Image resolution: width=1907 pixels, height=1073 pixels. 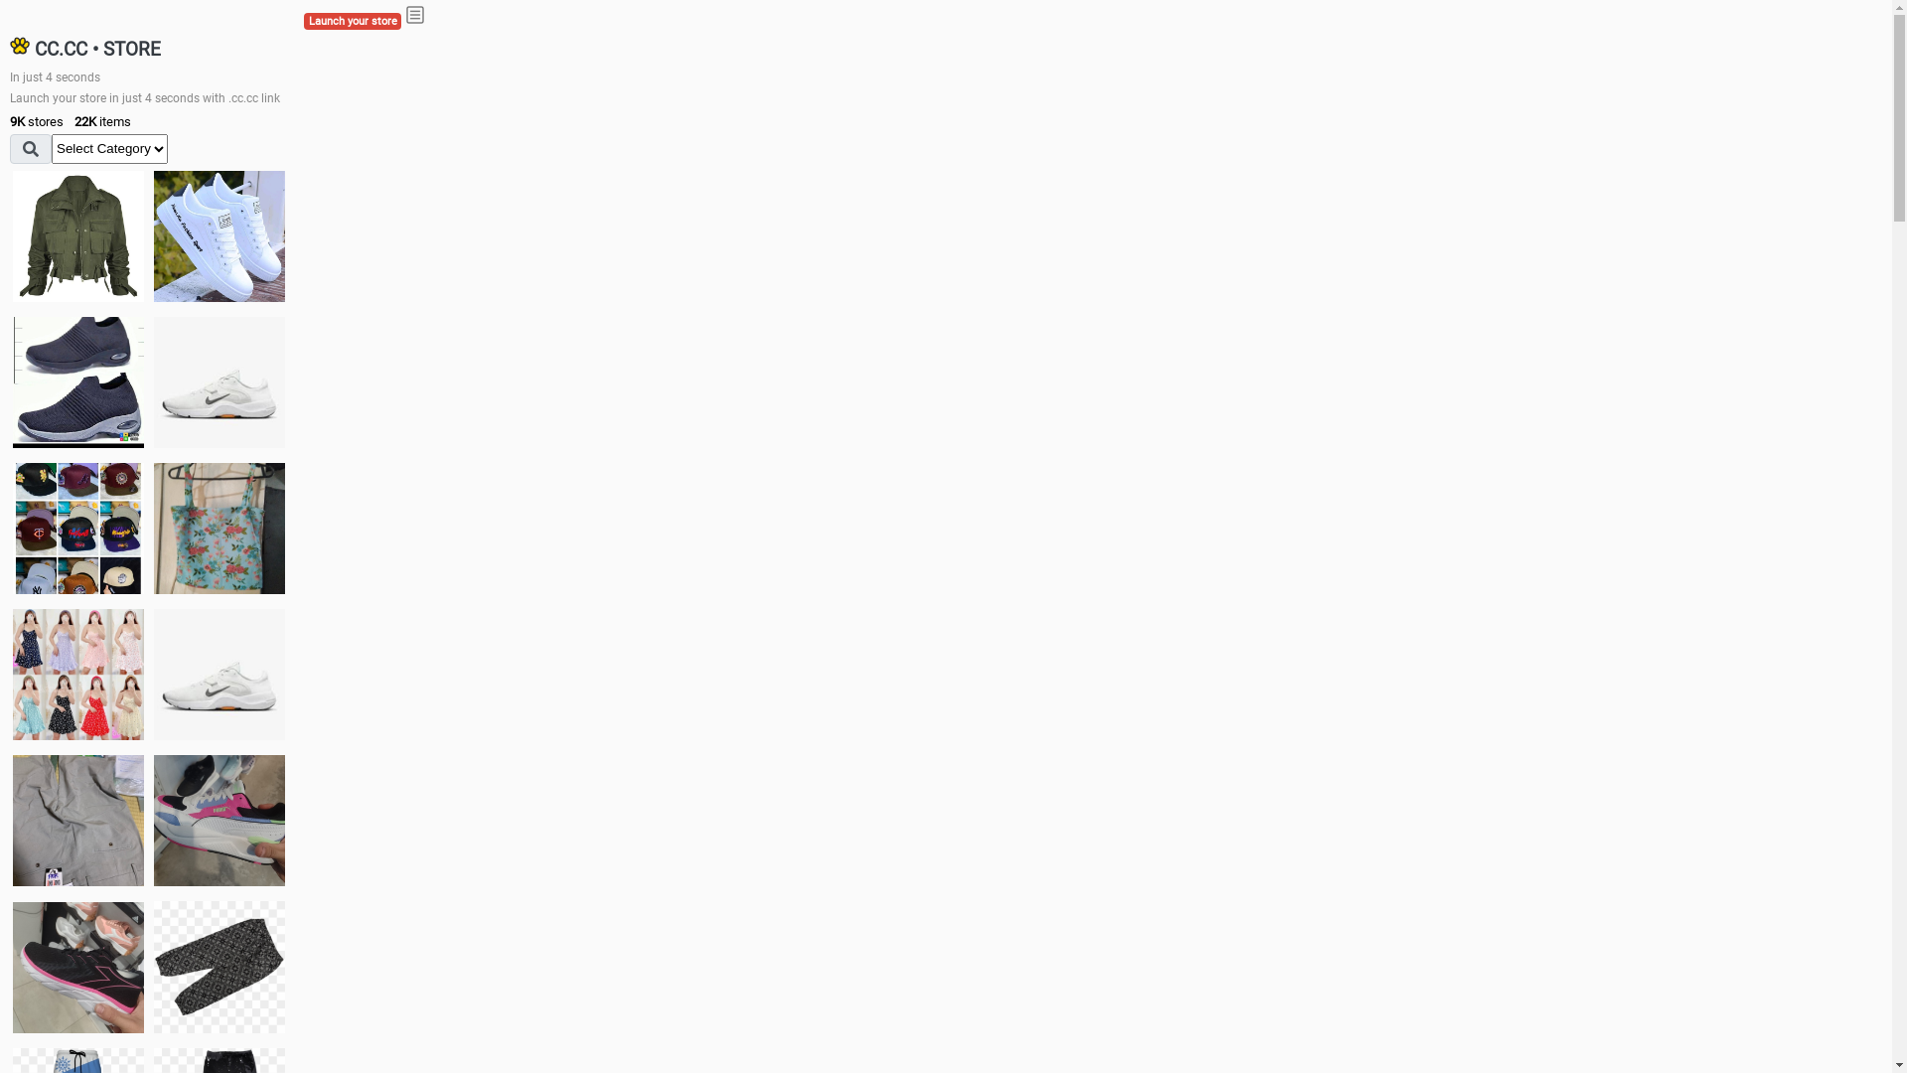 What do you see at coordinates (78, 236) in the screenshot?
I see `jacket` at bounding box center [78, 236].